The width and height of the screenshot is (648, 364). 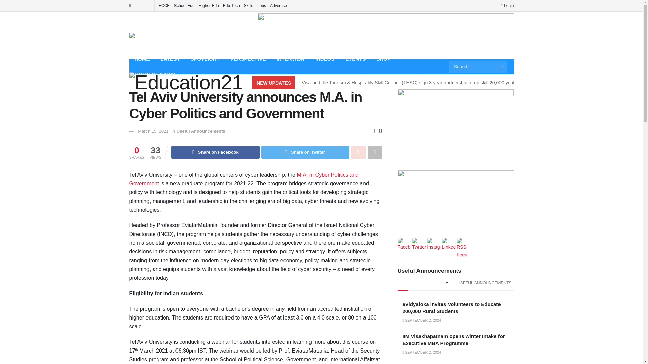 I want to click on Edu Tech, so click(x=231, y=5).